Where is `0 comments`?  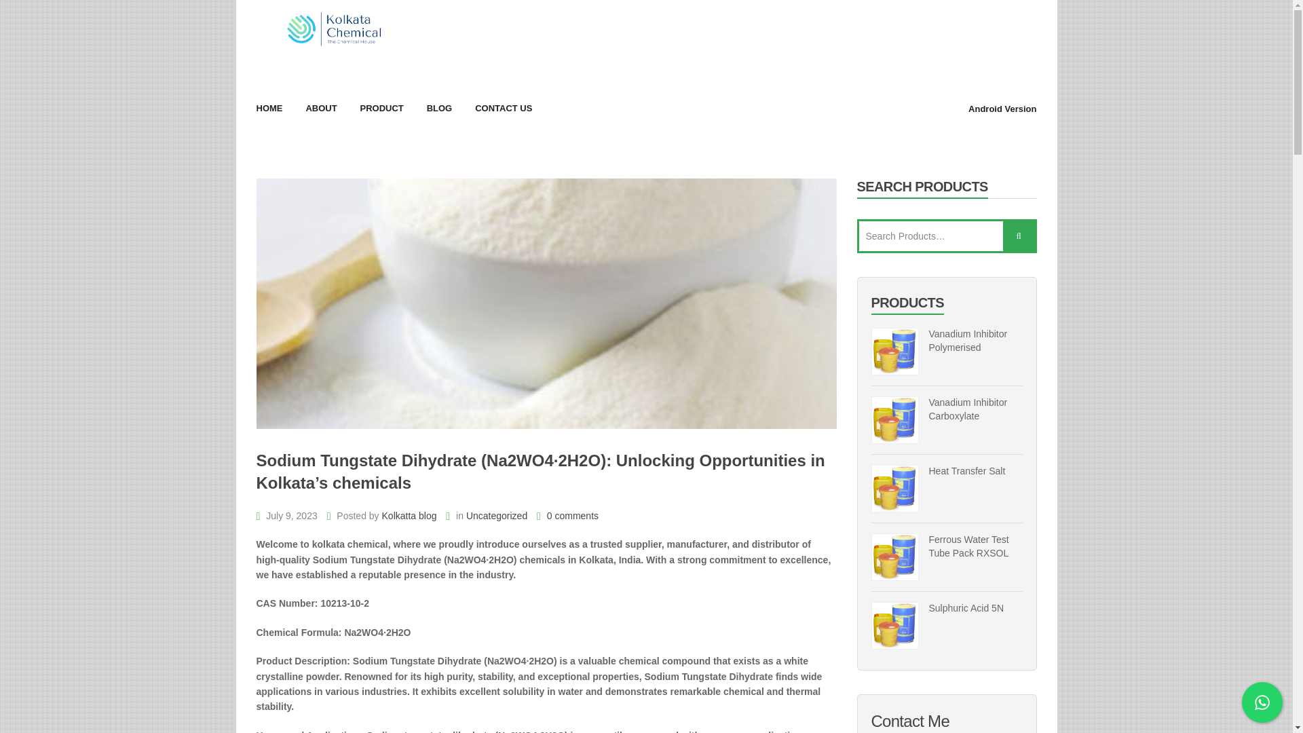
0 comments is located at coordinates (567, 515).